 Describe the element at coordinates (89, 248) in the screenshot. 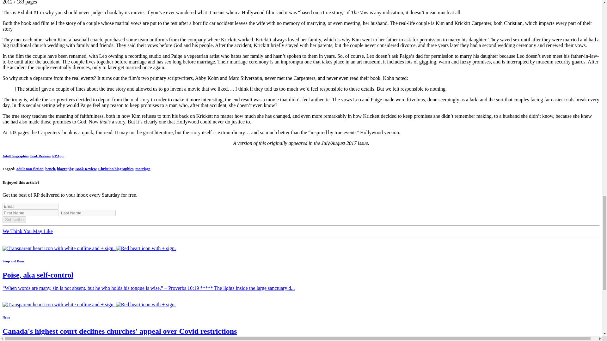

I see `Subscribe to RP` at that location.